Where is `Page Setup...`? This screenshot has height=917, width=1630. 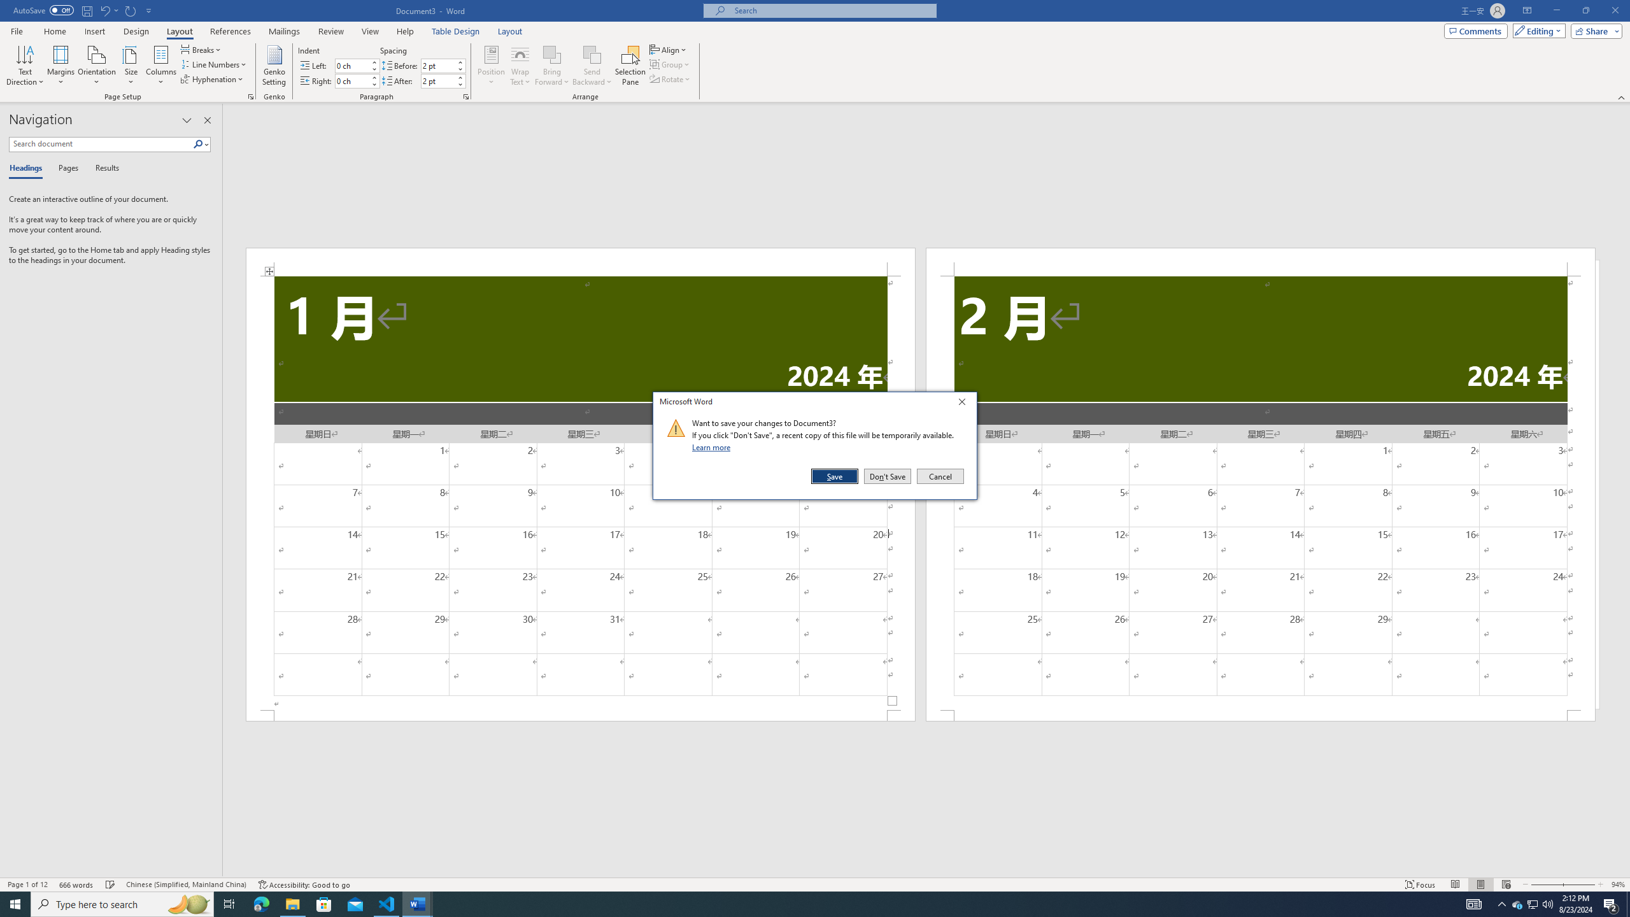 Page Setup... is located at coordinates (251, 97).